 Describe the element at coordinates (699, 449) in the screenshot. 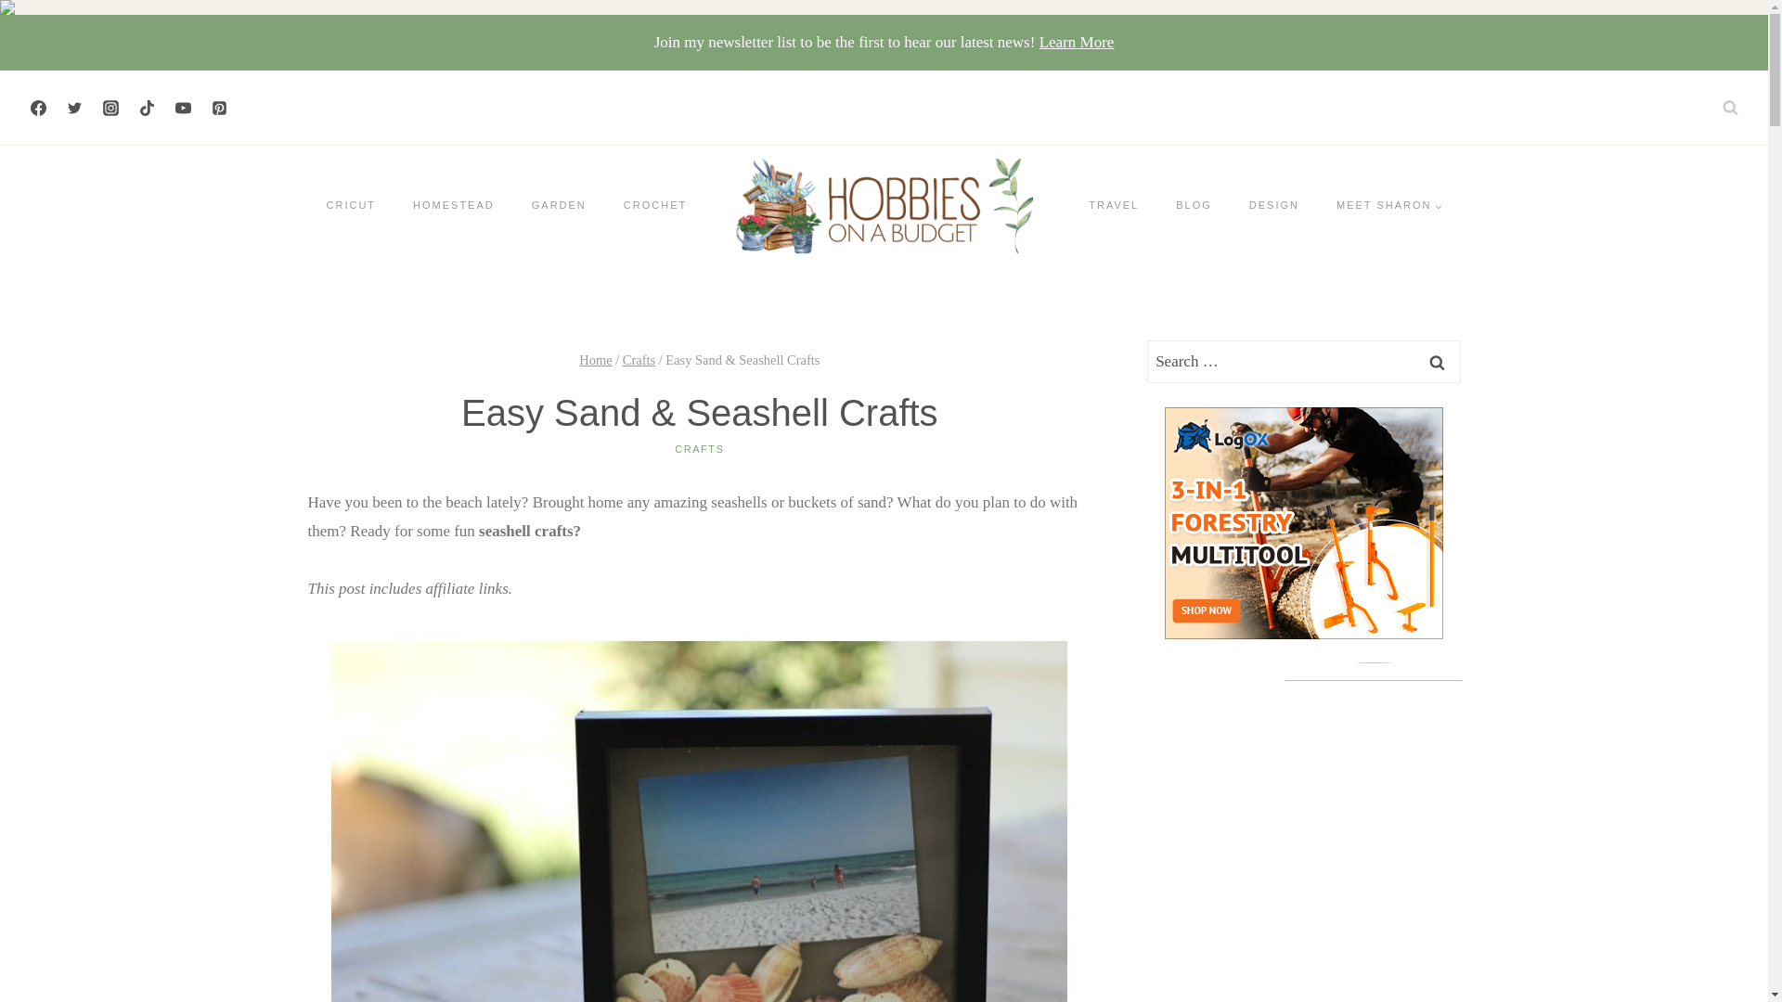

I see `CRAFTS` at that location.